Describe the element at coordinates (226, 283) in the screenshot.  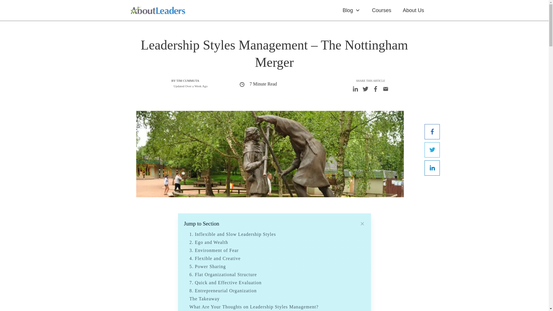
I see `7. Quick and Effective Evaluation` at that location.